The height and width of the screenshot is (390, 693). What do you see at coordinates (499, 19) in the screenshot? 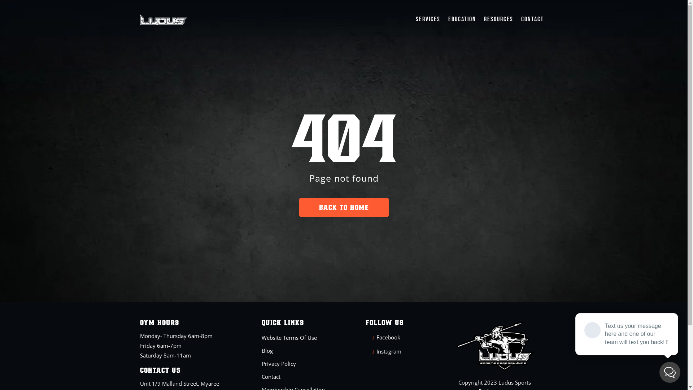
I see `Resources` at bounding box center [499, 19].